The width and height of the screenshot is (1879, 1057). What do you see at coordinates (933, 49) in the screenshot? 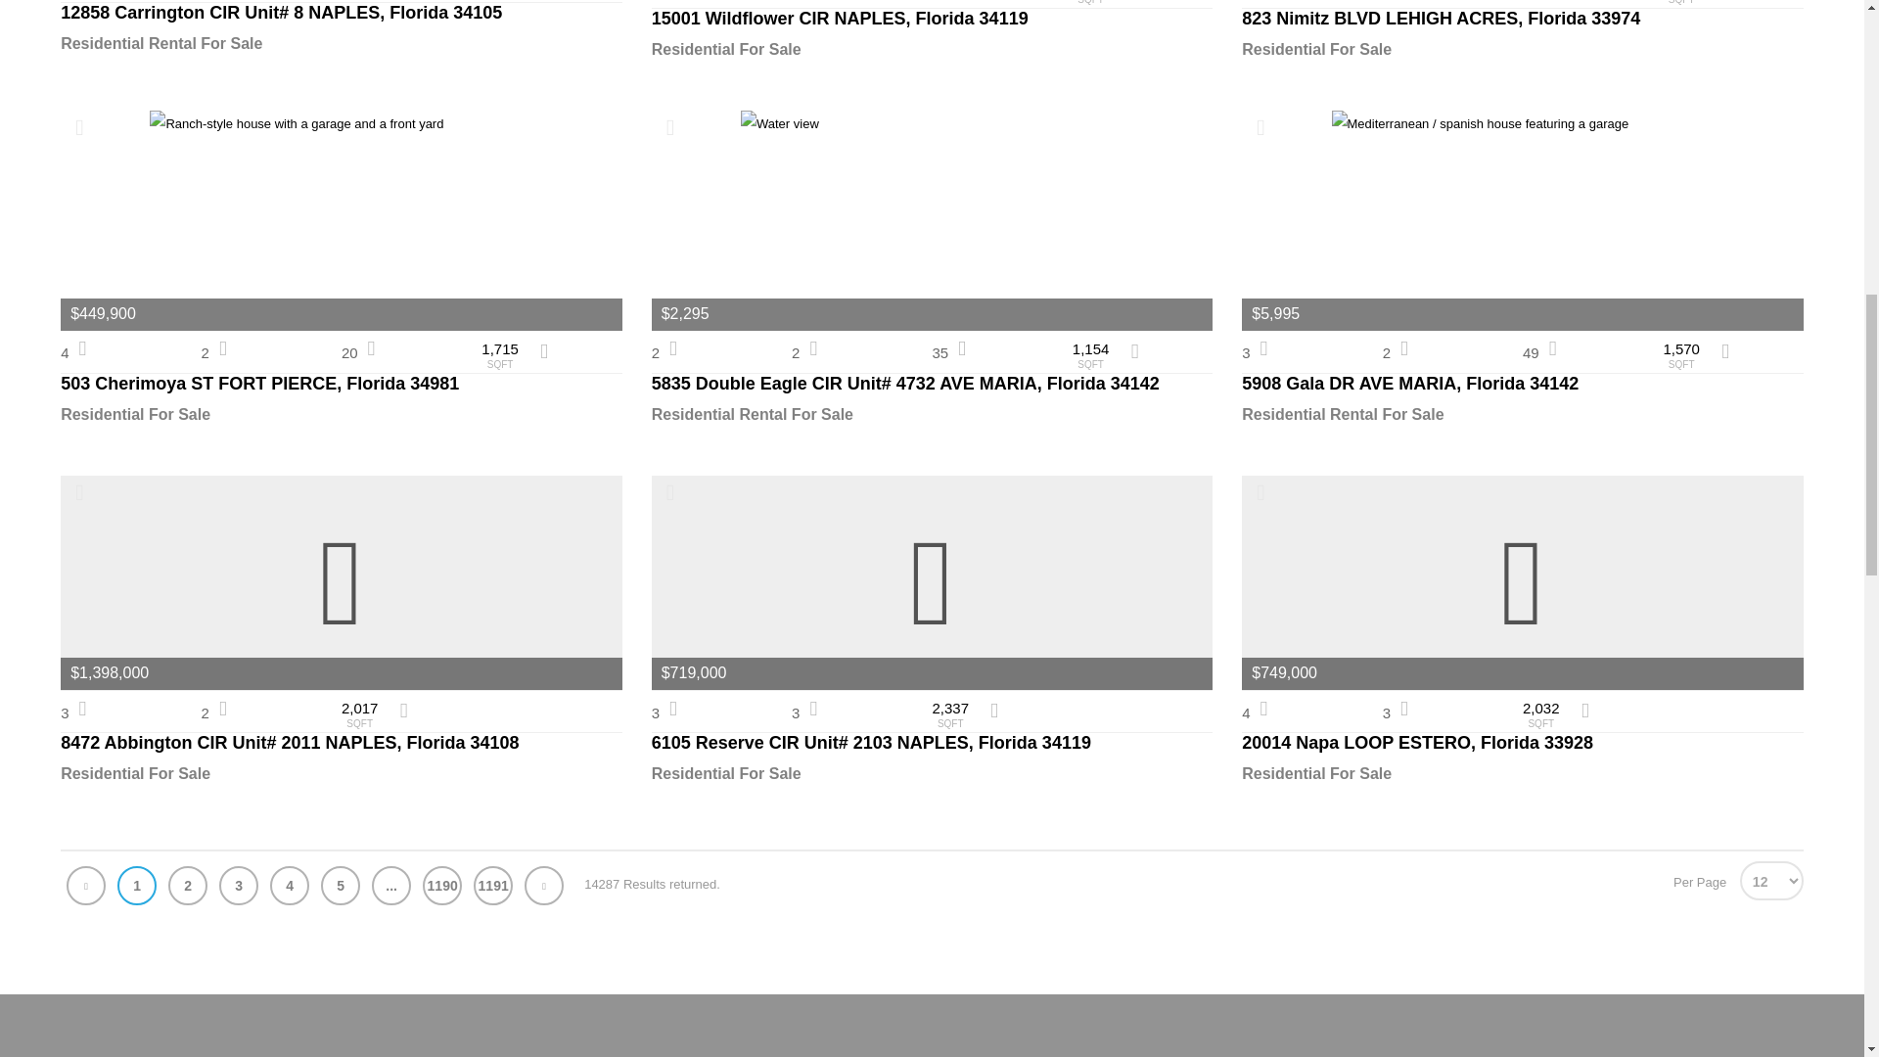
I see `Residential For Sale` at bounding box center [933, 49].